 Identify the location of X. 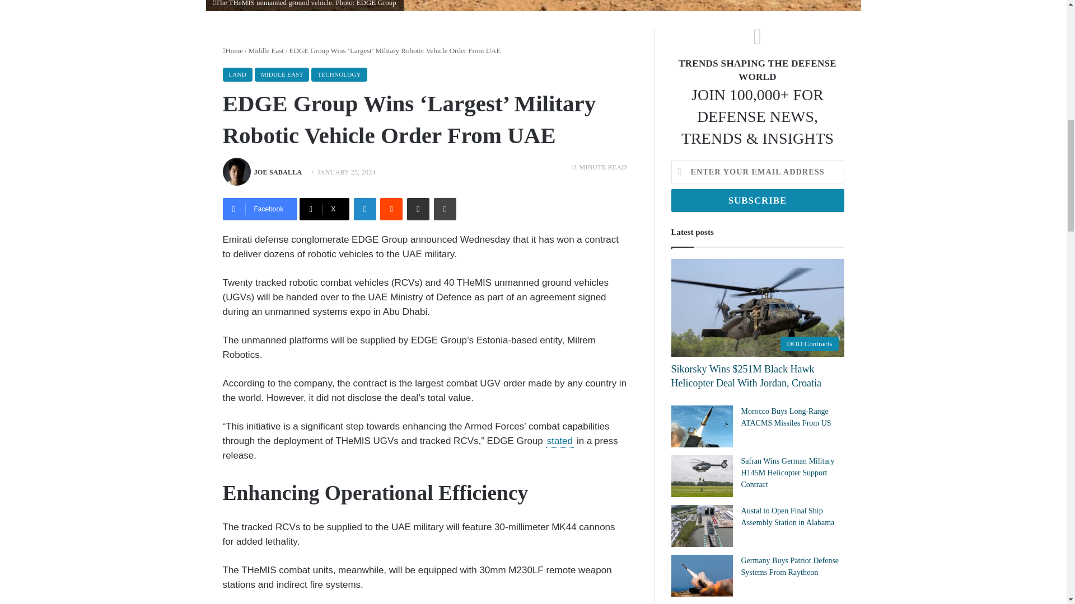
(325, 209).